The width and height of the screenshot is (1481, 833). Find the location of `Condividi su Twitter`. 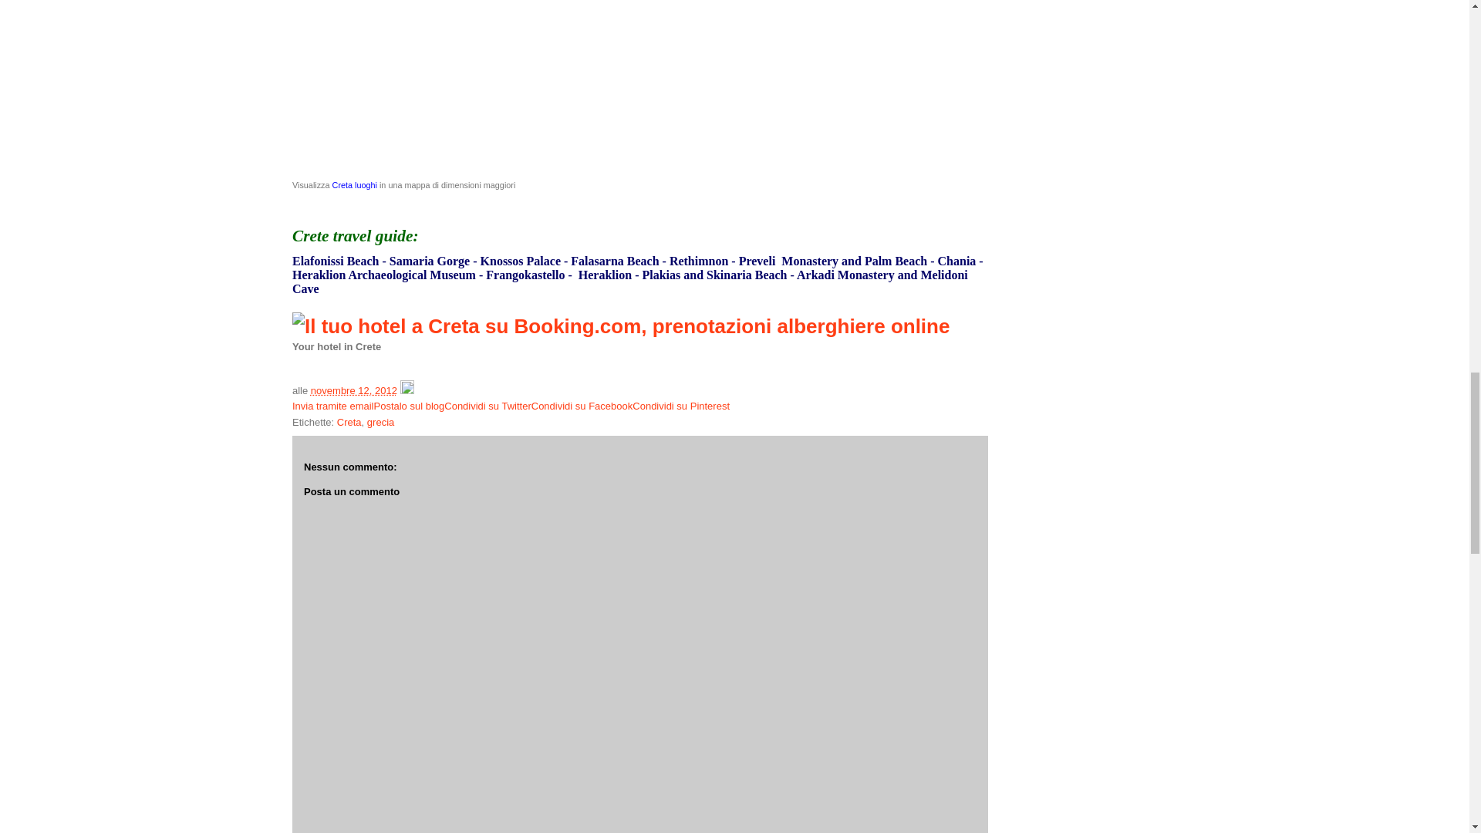

Condividi su Twitter is located at coordinates (487, 406).